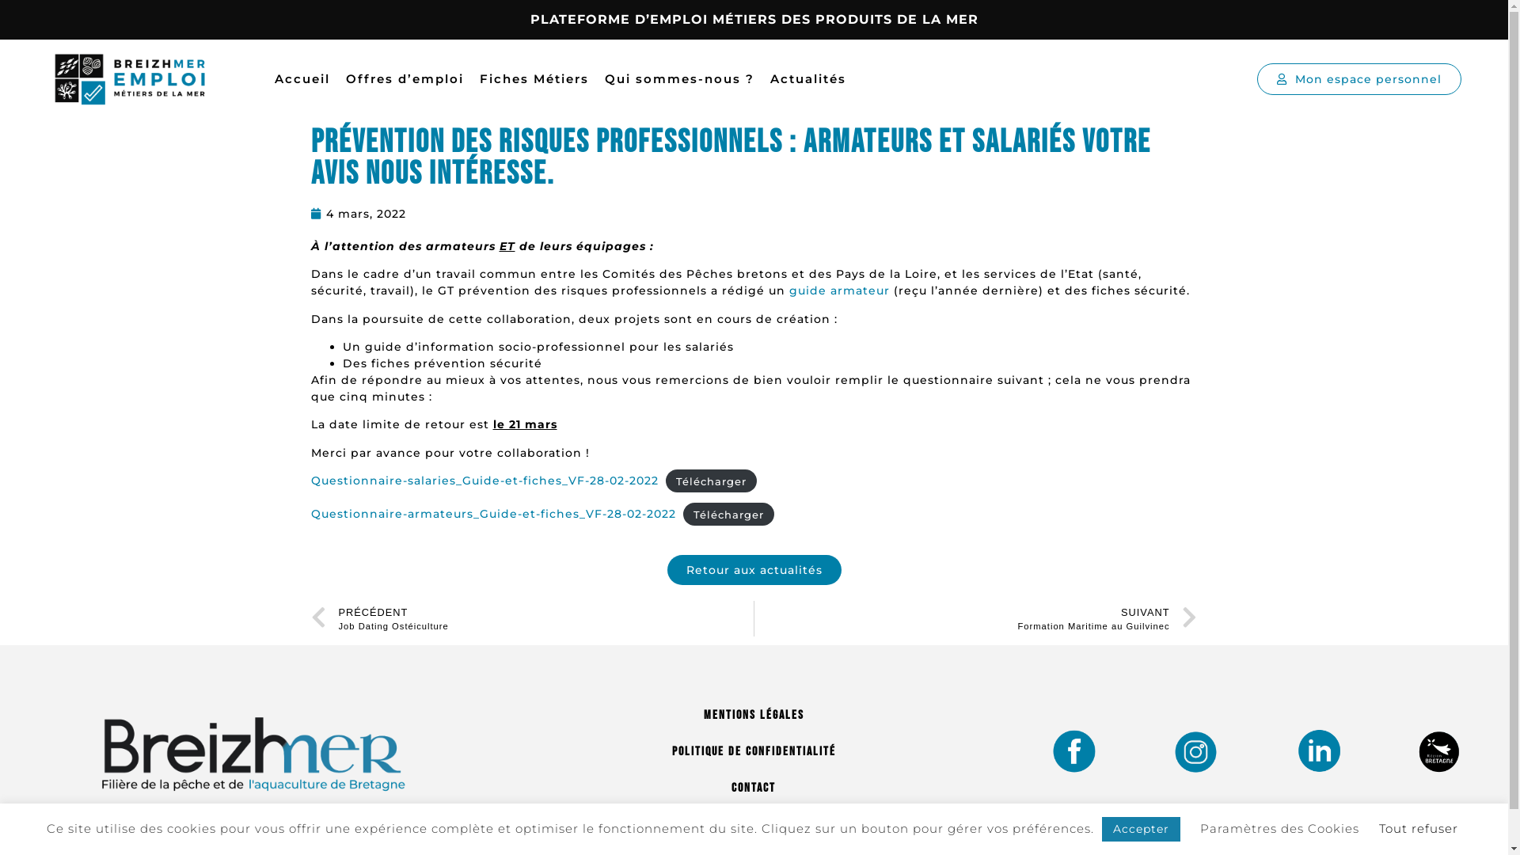 The image size is (1520, 855). I want to click on Contact, so click(754, 788).